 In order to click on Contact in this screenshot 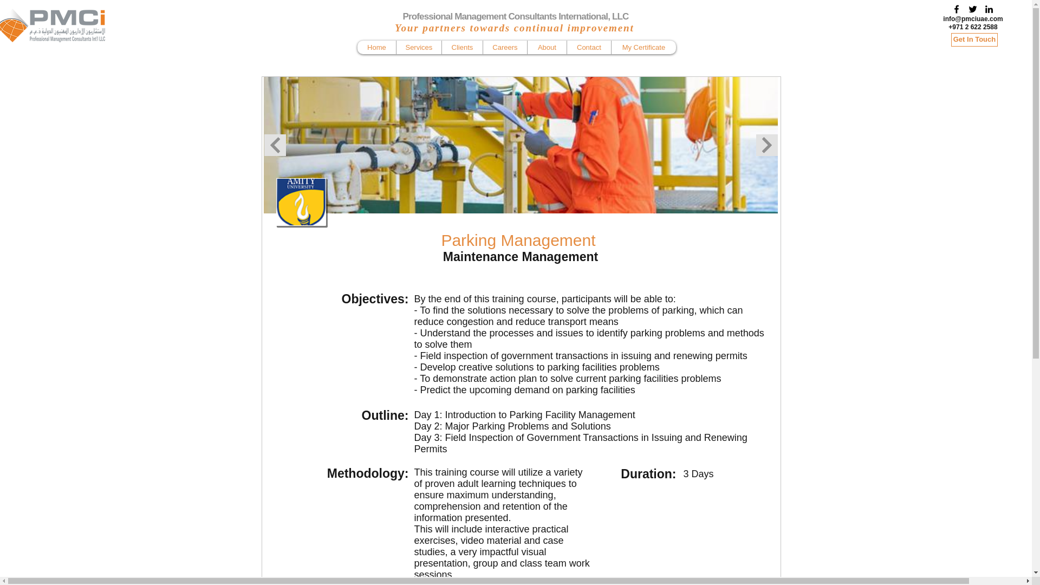, I will do `click(589, 47)`.